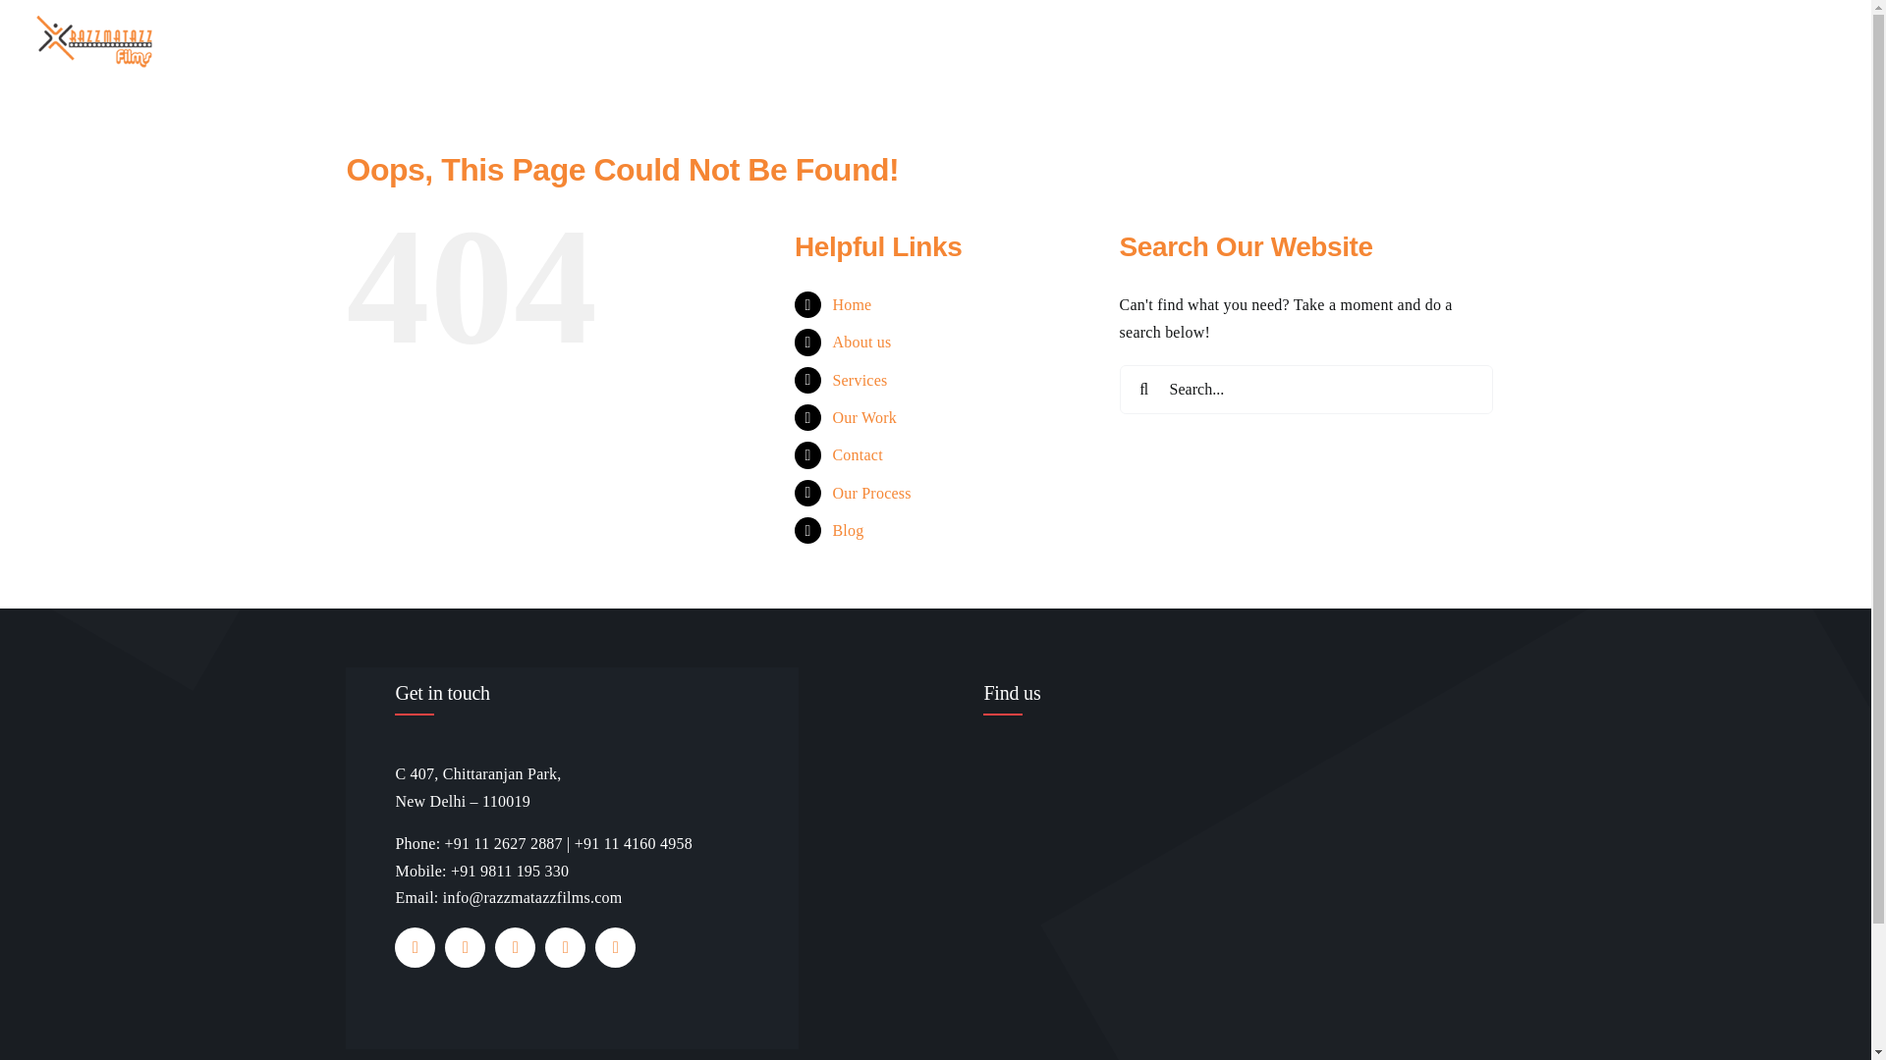 This screenshot has height=1060, width=1886. What do you see at coordinates (1723, 41) in the screenshot?
I see `Our Process` at bounding box center [1723, 41].